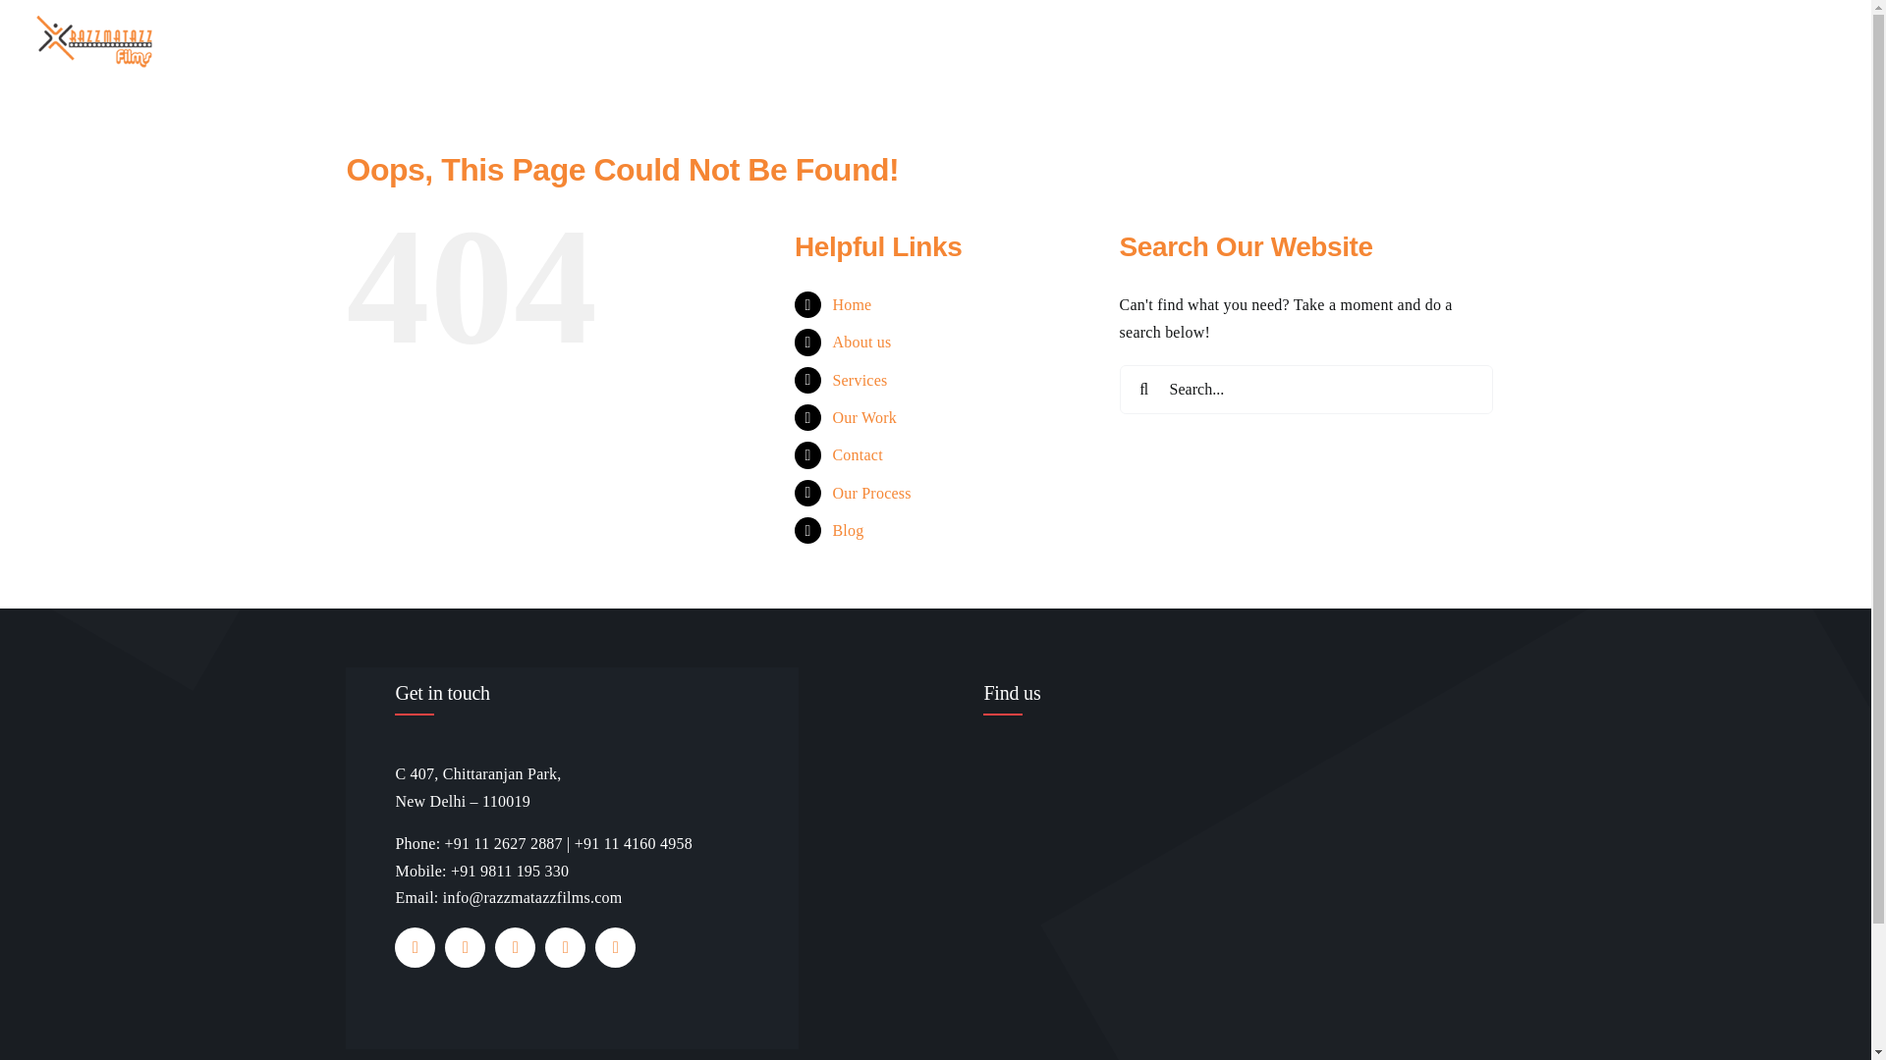 This screenshot has height=1060, width=1886. What do you see at coordinates (1723, 41) in the screenshot?
I see `Our Process` at bounding box center [1723, 41].